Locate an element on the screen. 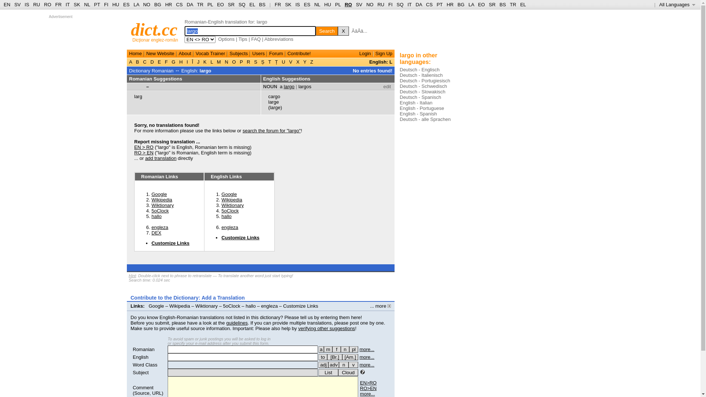  cargo is located at coordinates (274, 96).